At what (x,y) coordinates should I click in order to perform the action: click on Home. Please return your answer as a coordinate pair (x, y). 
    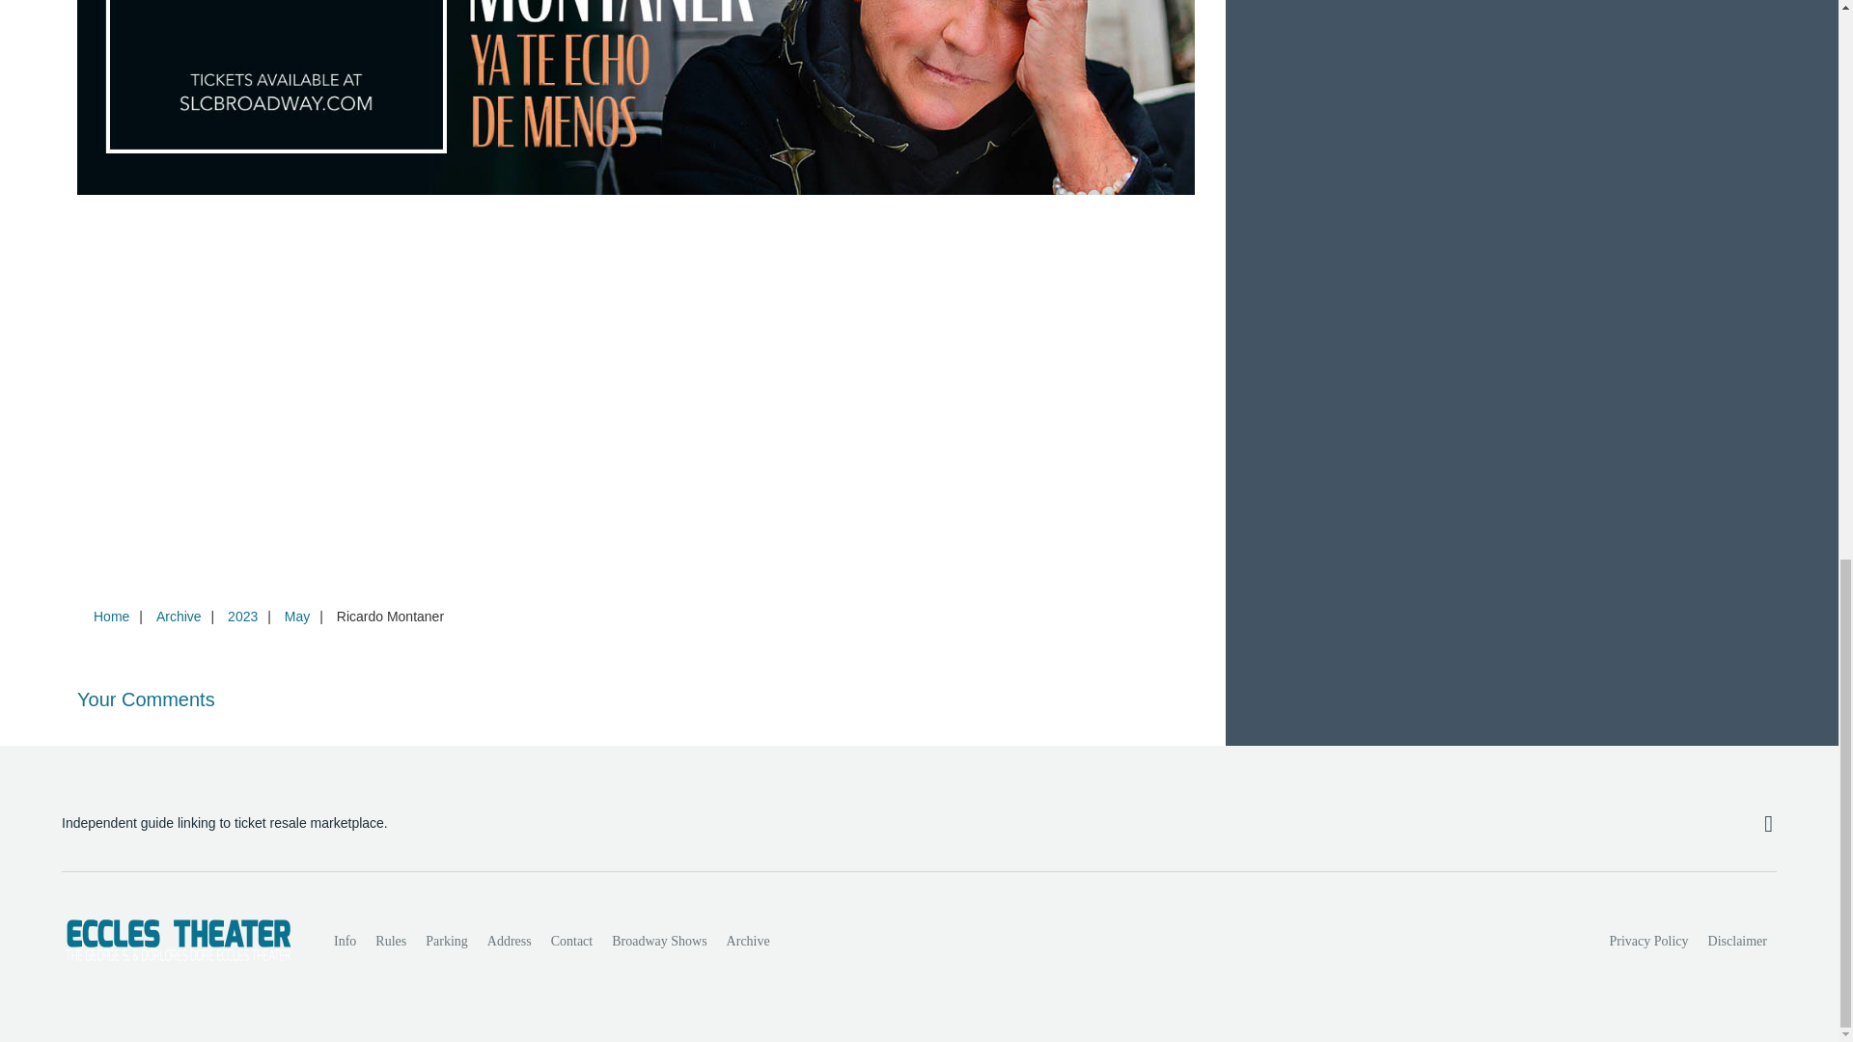
    Looking at the image, I should click on (111, 616).